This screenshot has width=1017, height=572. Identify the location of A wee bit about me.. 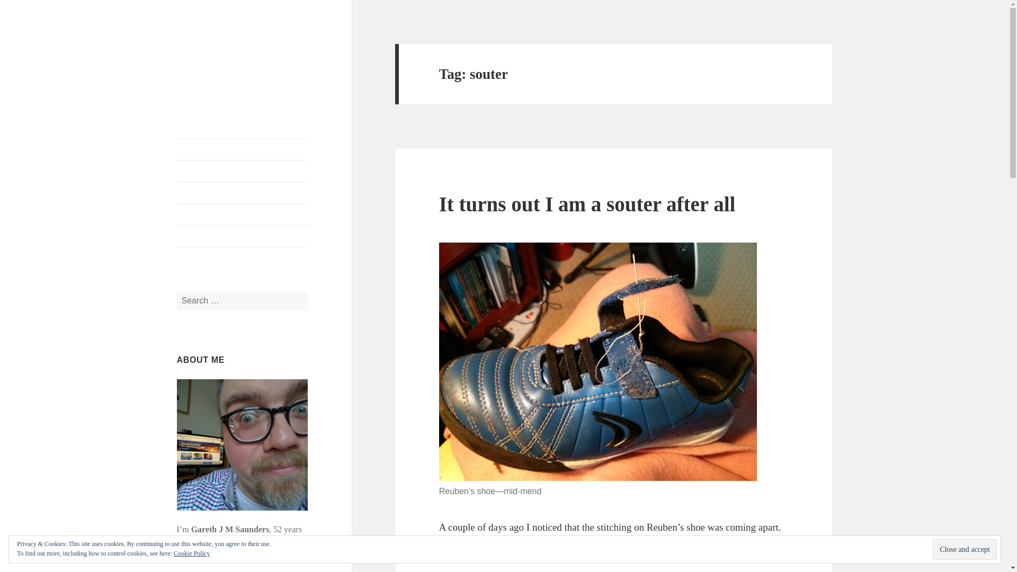
(243, 171).